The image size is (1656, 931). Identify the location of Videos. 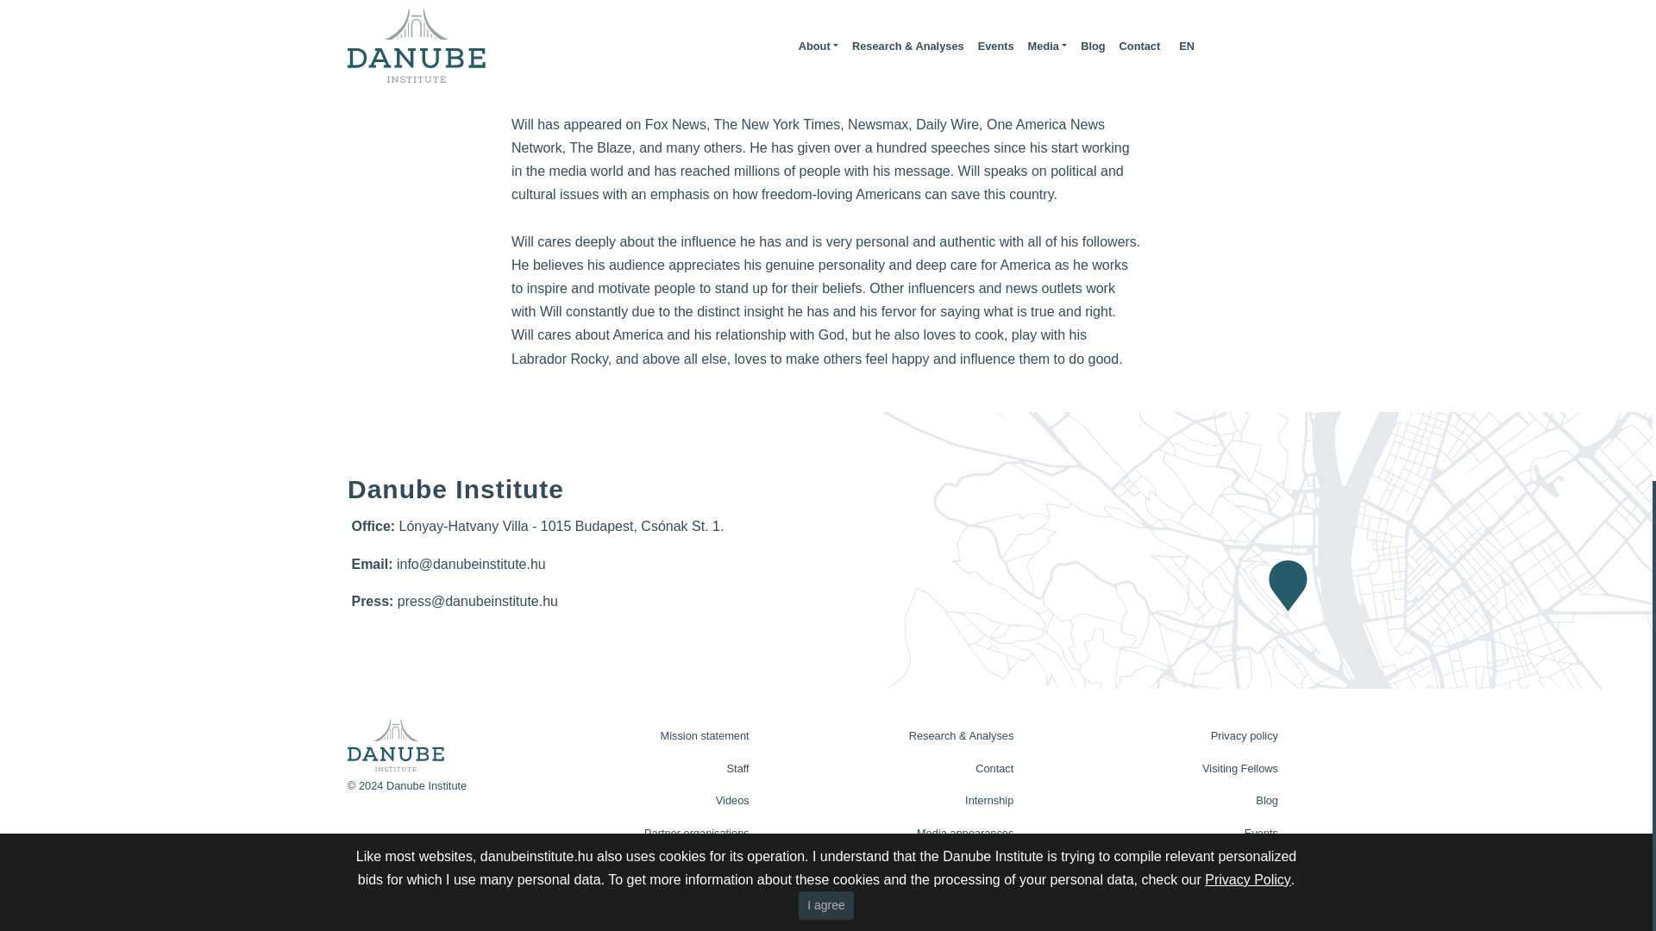
(643, 801).